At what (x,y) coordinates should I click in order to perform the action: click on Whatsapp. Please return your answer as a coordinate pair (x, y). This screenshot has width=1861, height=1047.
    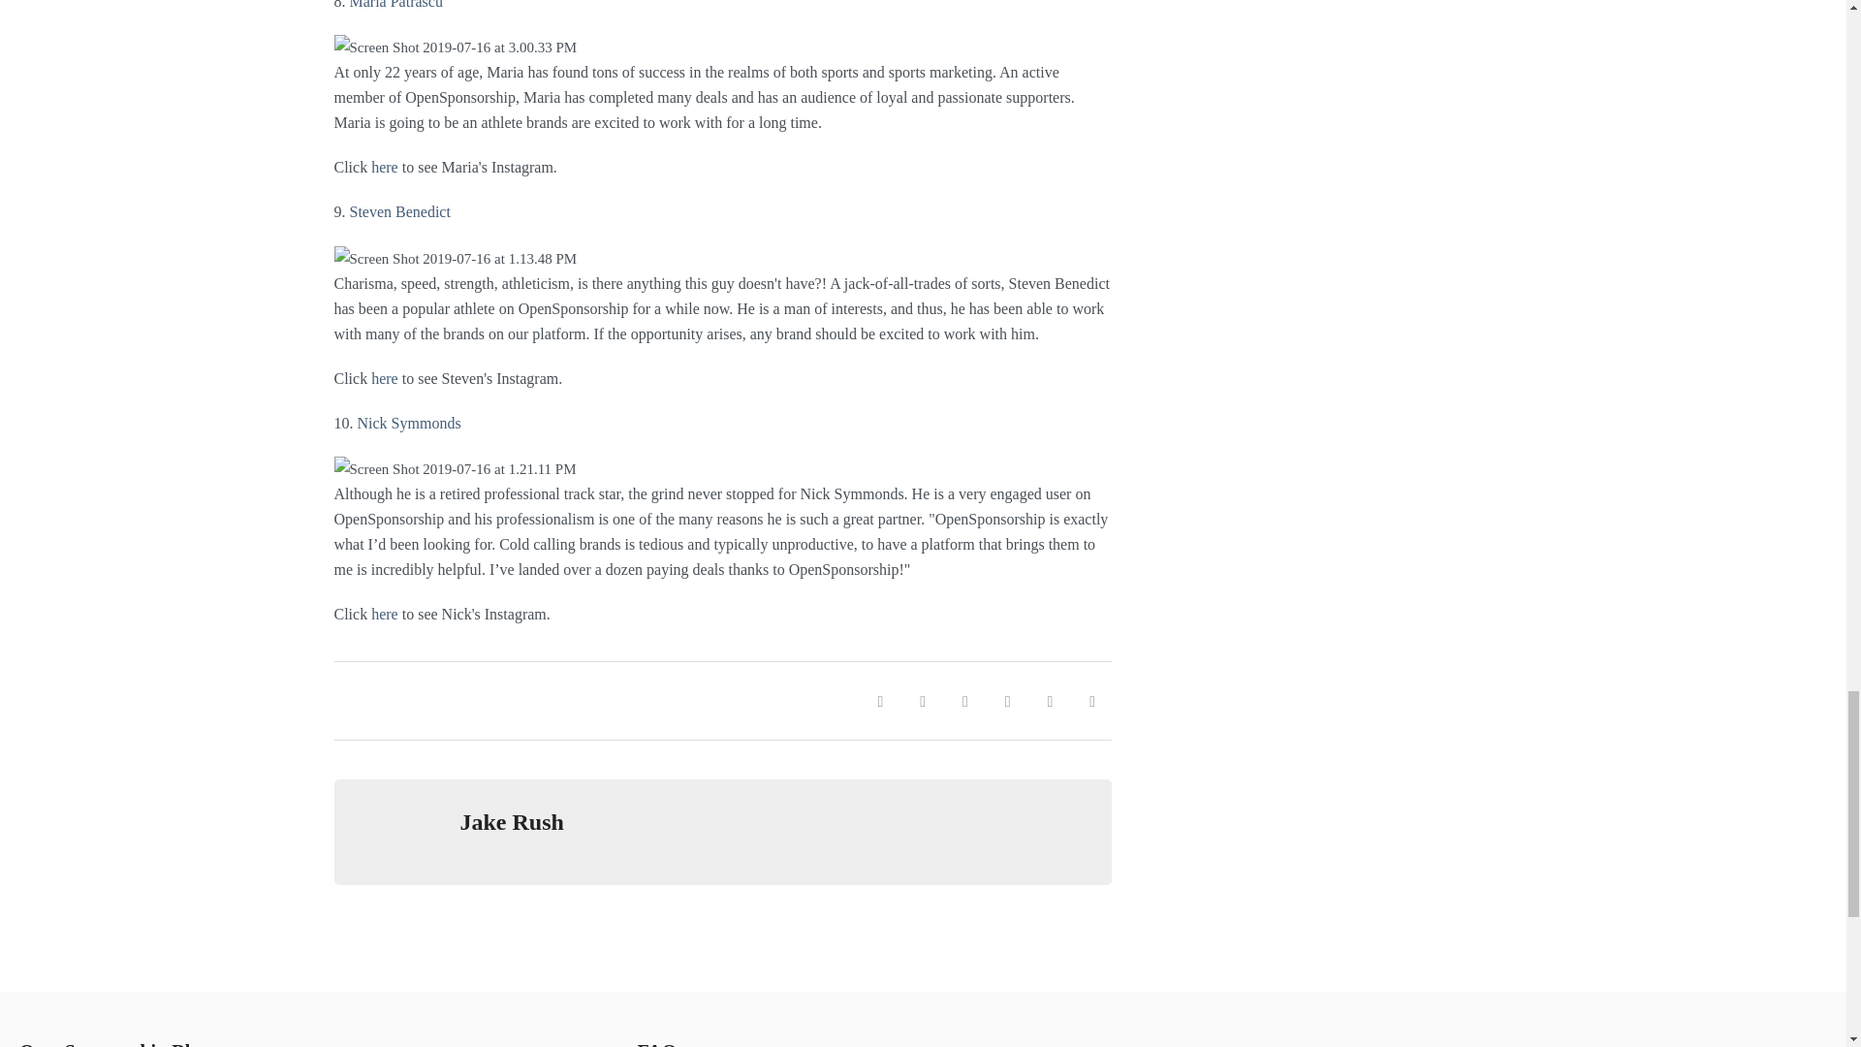
    Looking at the image, I should click on (964, 701).